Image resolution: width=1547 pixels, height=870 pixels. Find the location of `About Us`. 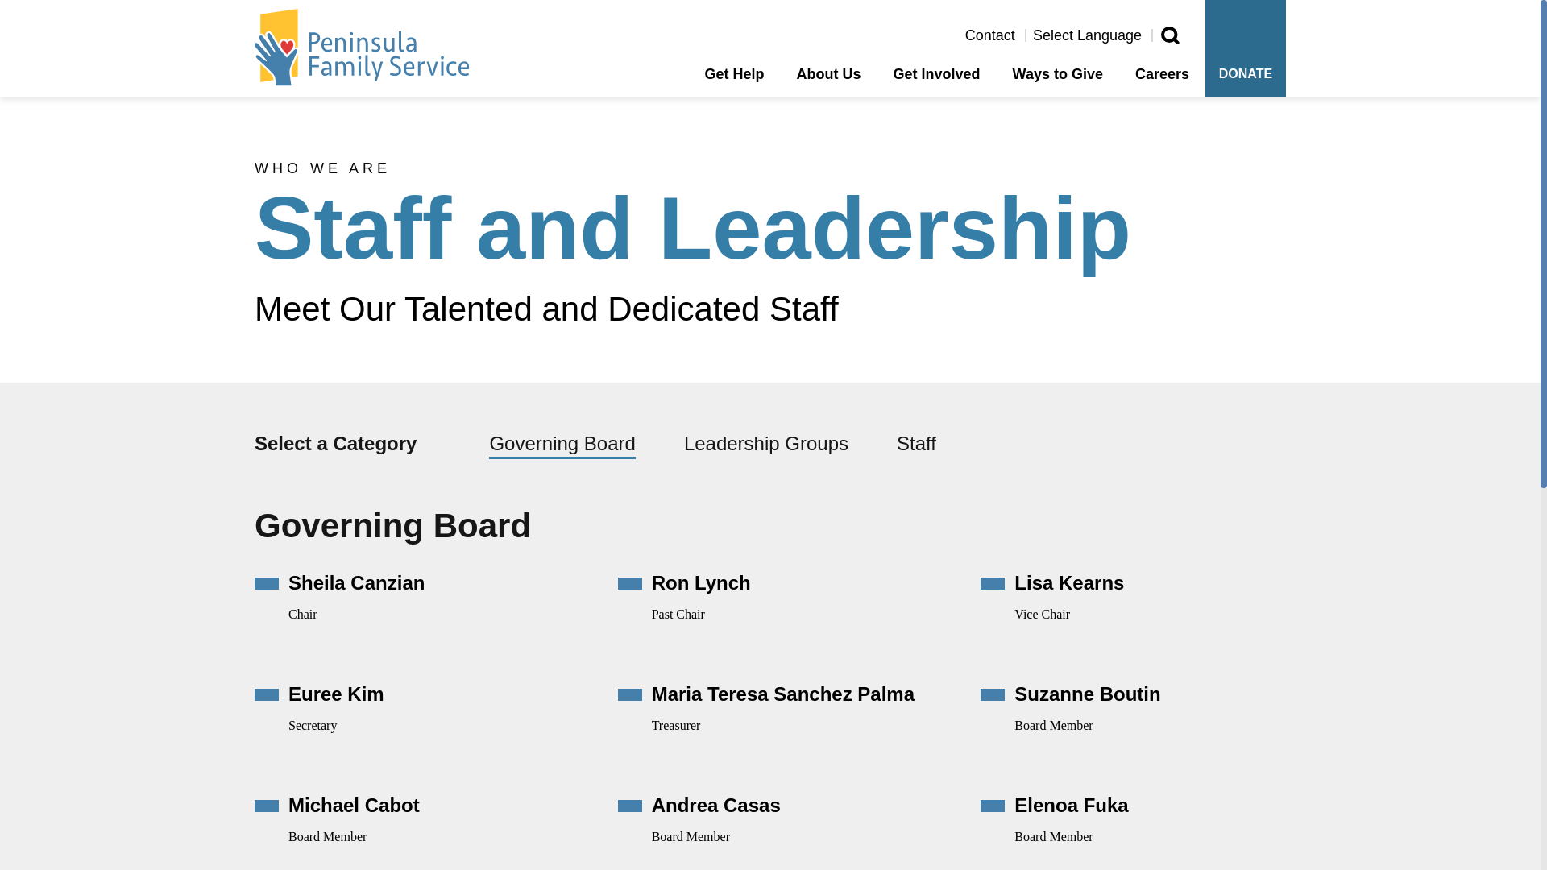

About Us is located at coordinates (828, 82).